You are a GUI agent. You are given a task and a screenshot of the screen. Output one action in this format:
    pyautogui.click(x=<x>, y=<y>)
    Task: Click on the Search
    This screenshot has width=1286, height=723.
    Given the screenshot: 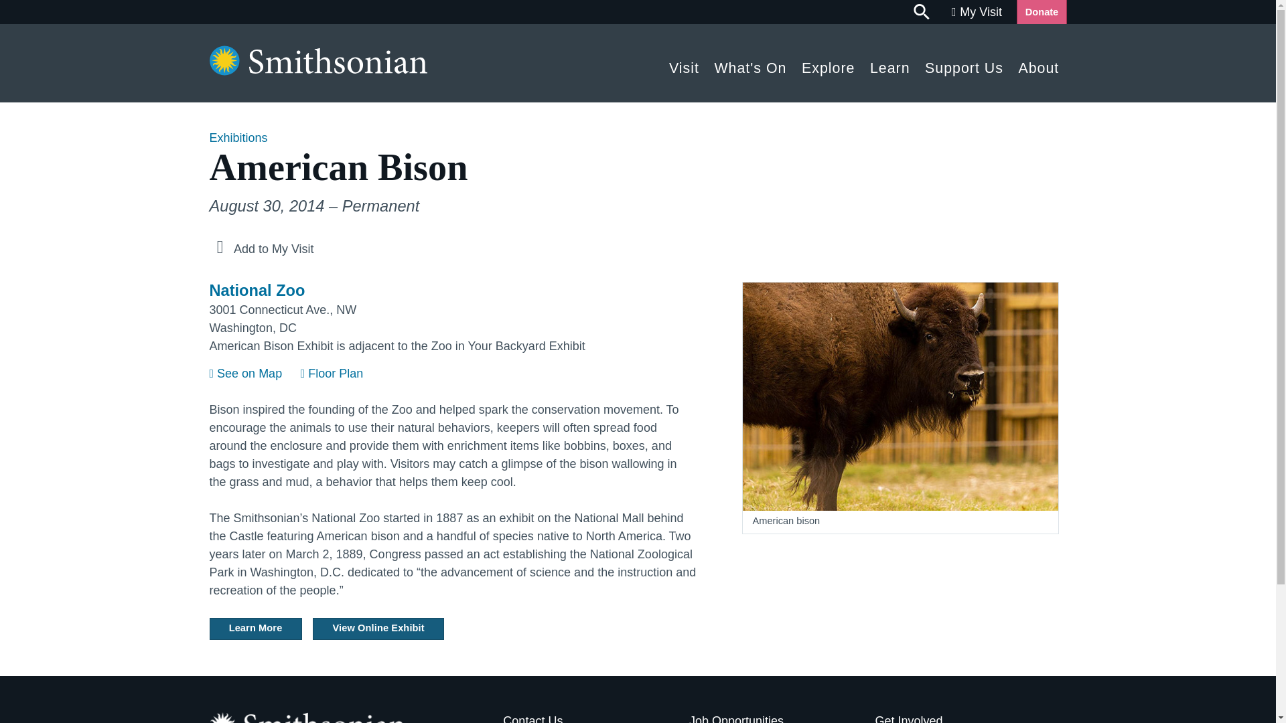 What is the action you would take?
    pyautogui.click(x=922, y=12)
    